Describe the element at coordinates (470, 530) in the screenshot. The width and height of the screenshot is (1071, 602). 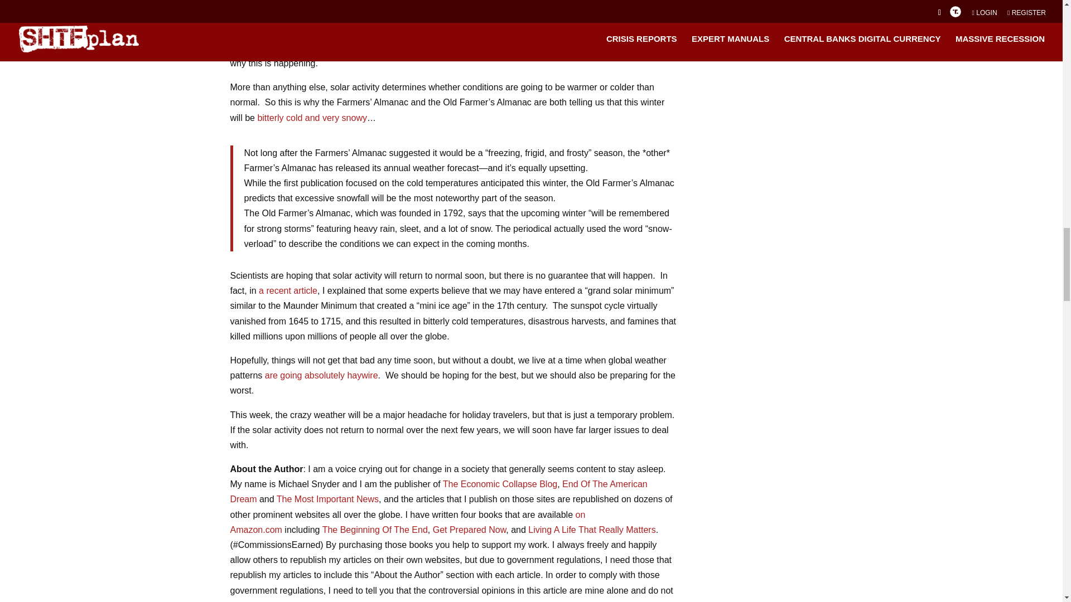
I see `Get Prepared Now` at that location.